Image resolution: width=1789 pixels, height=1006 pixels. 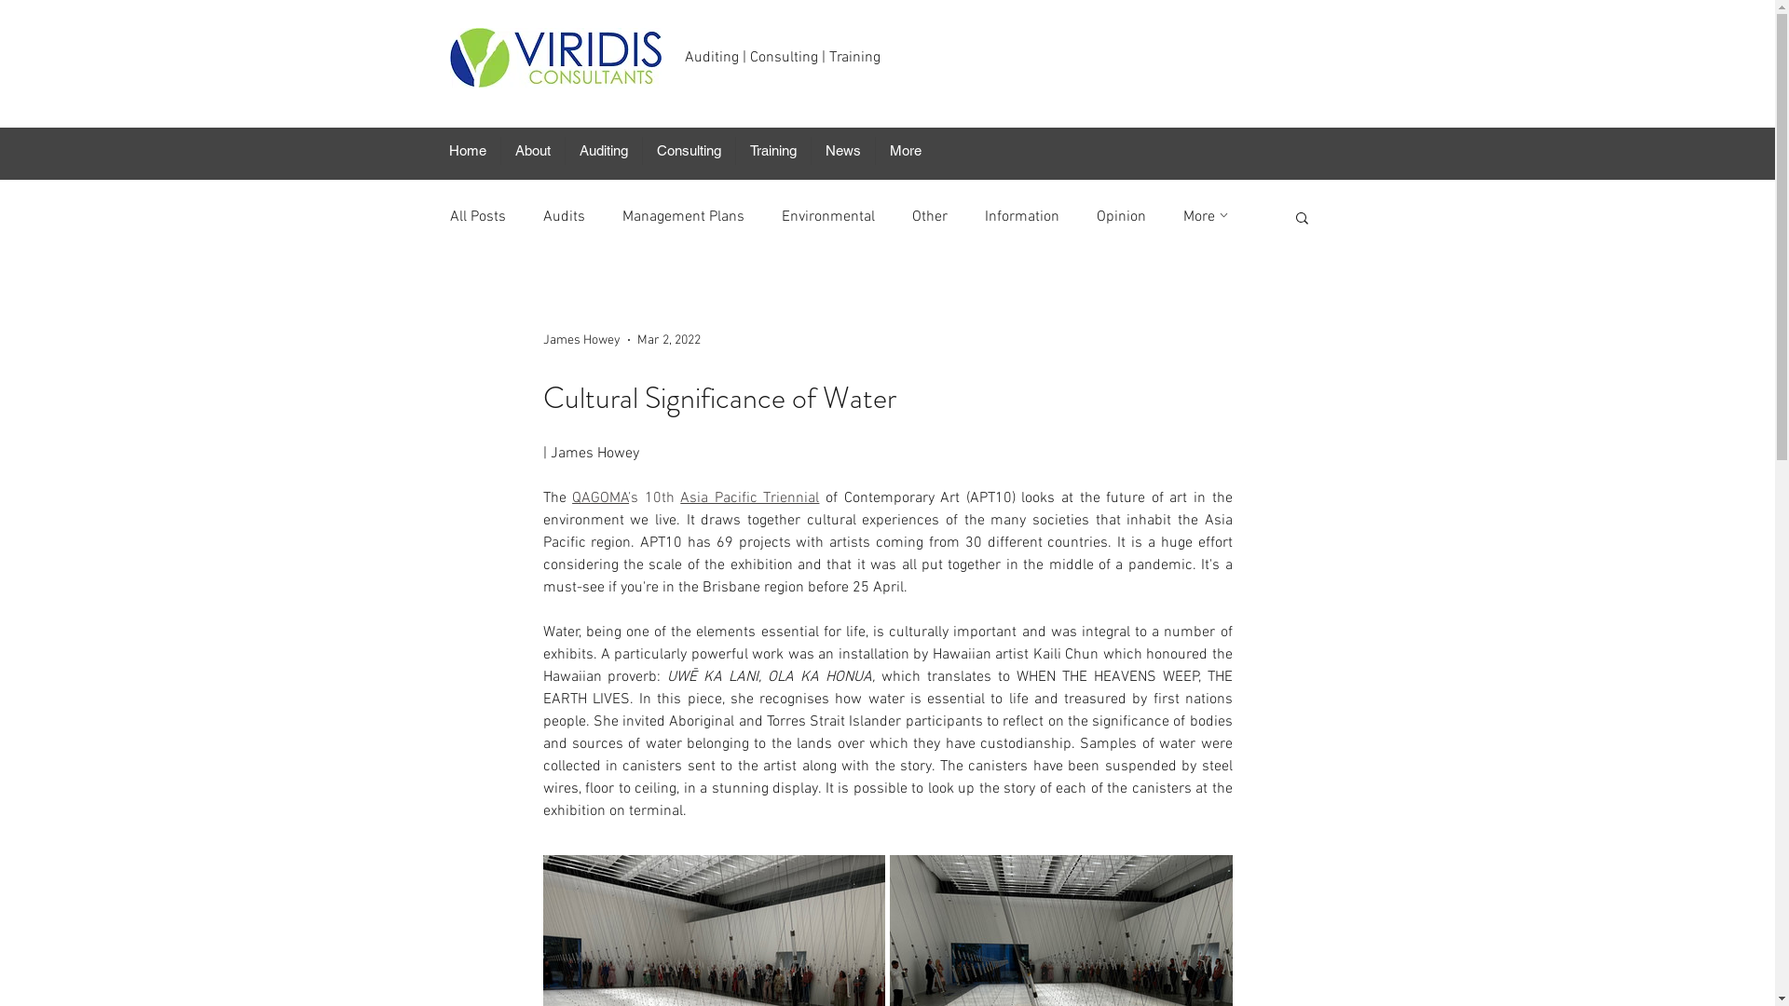 I want to click on Information, so click(x=1021, y=217).